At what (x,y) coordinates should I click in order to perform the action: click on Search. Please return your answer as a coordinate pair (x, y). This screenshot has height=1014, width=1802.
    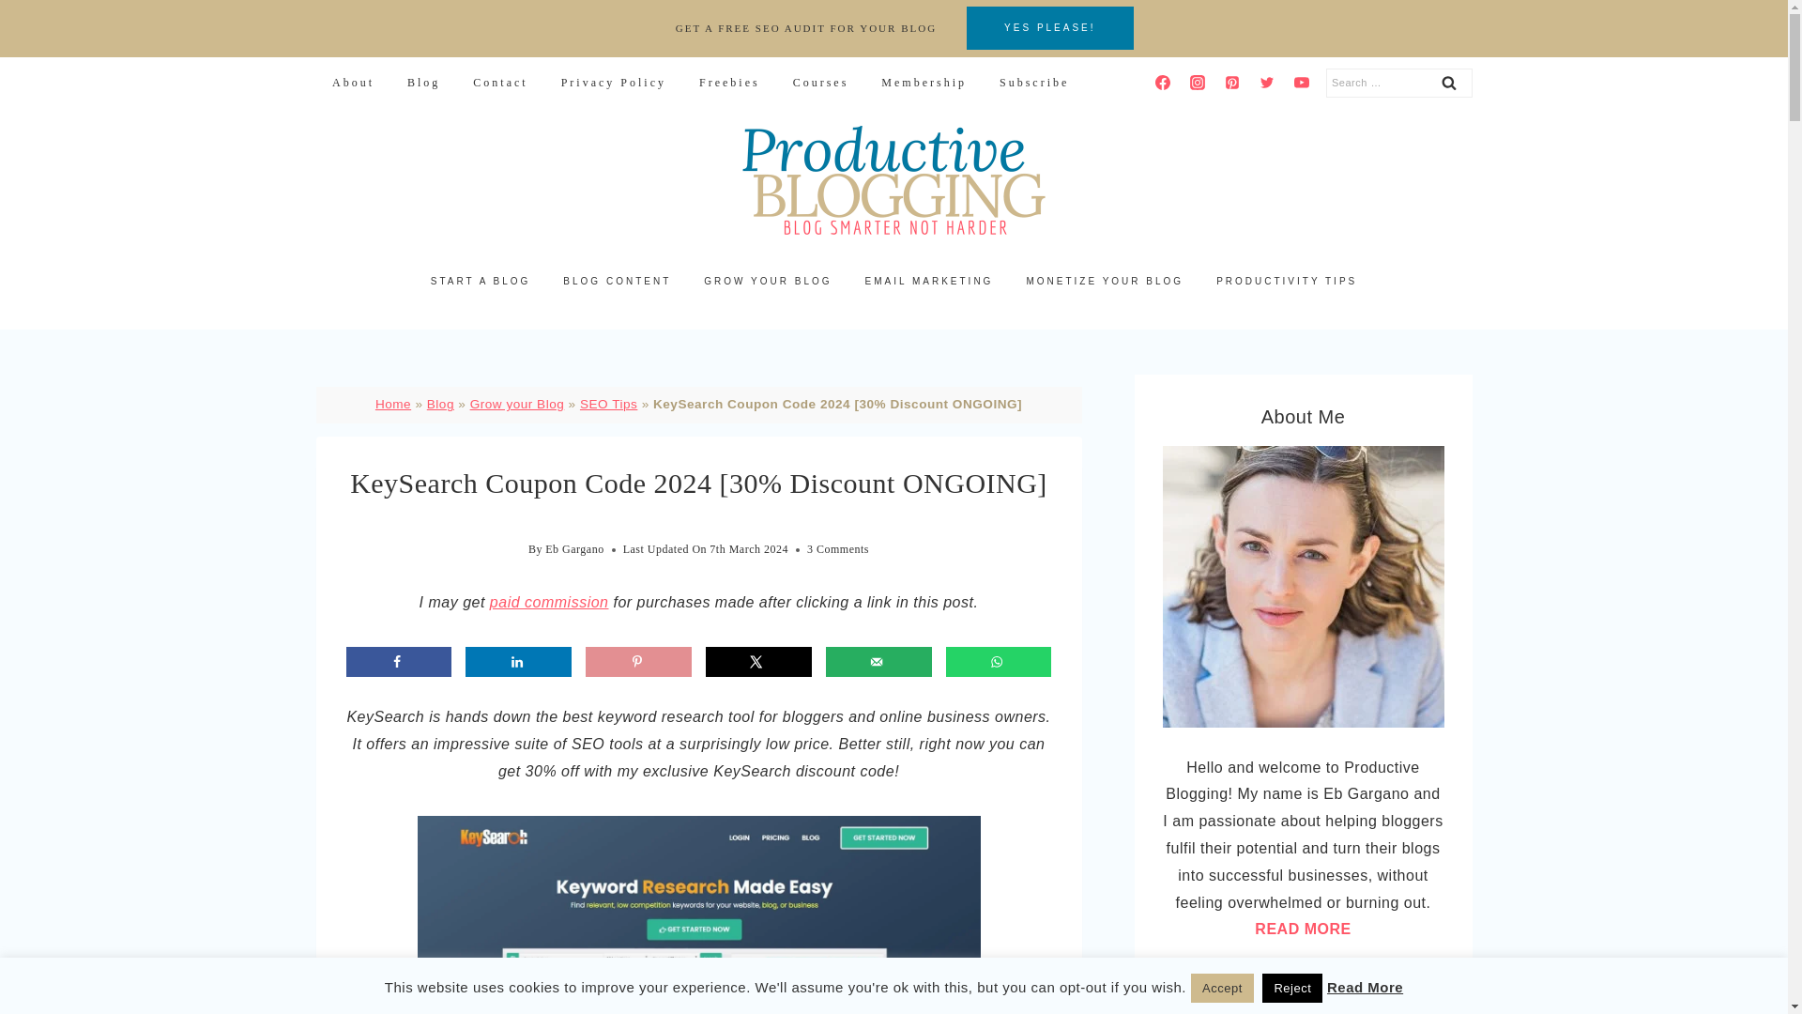
    Looking at the image, I should click on (1448, 83).